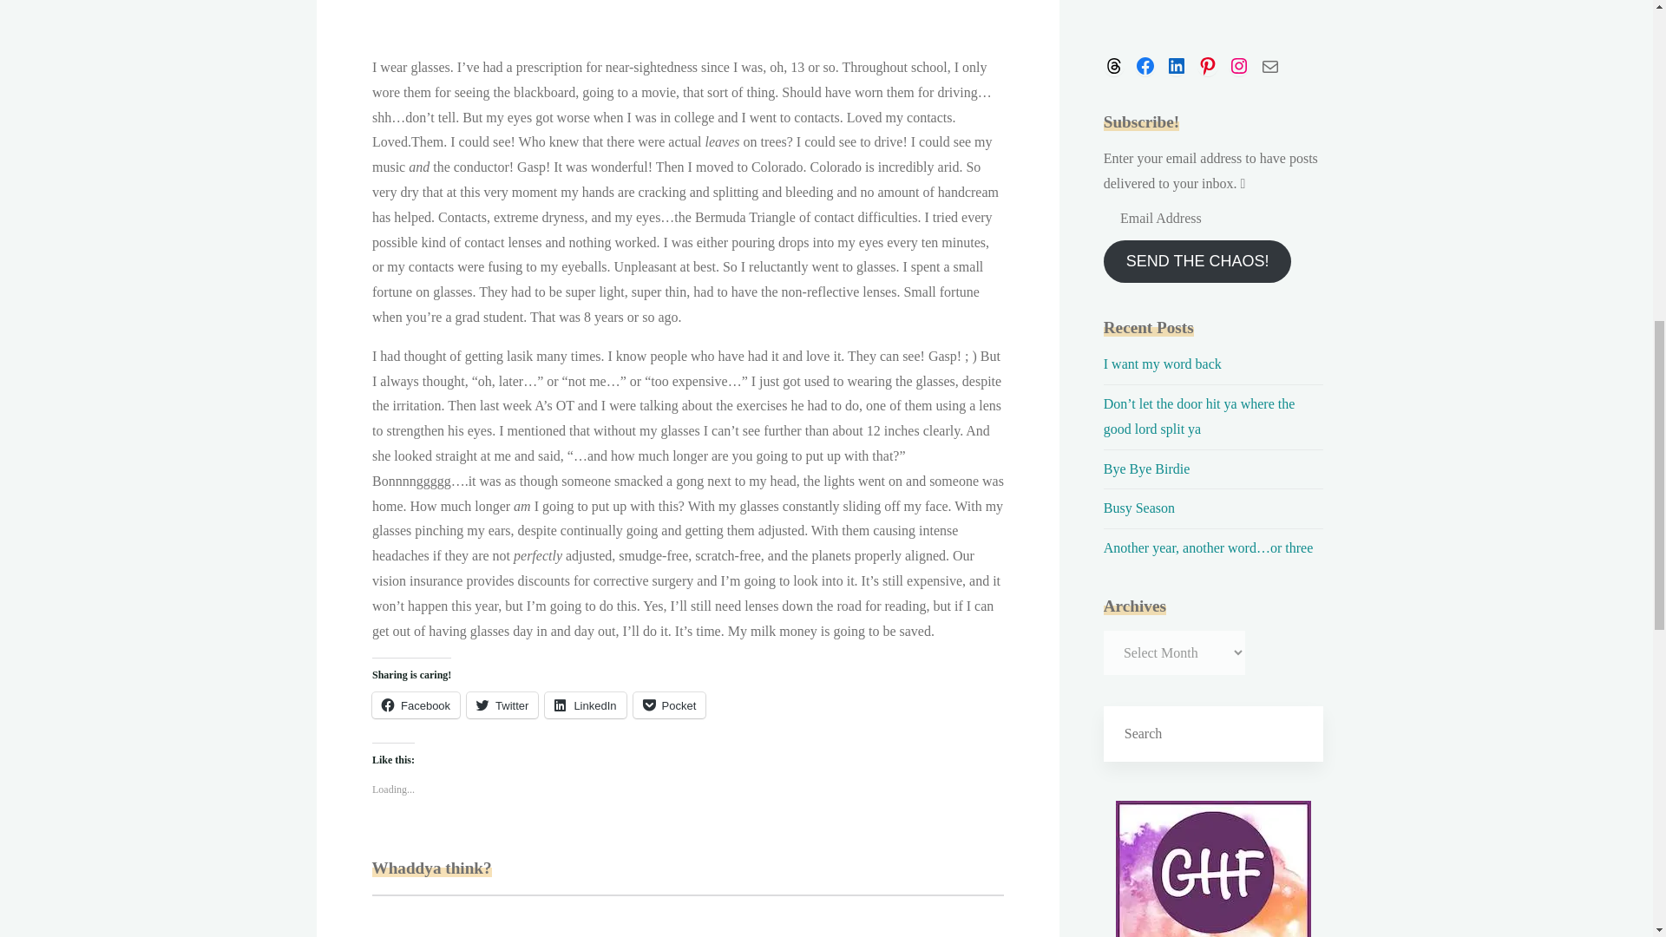  What do you see at coordinates (1197, 261) in the screenshot?
I see `SEND THE CHAOS!` at bounding box center [1197, 261].